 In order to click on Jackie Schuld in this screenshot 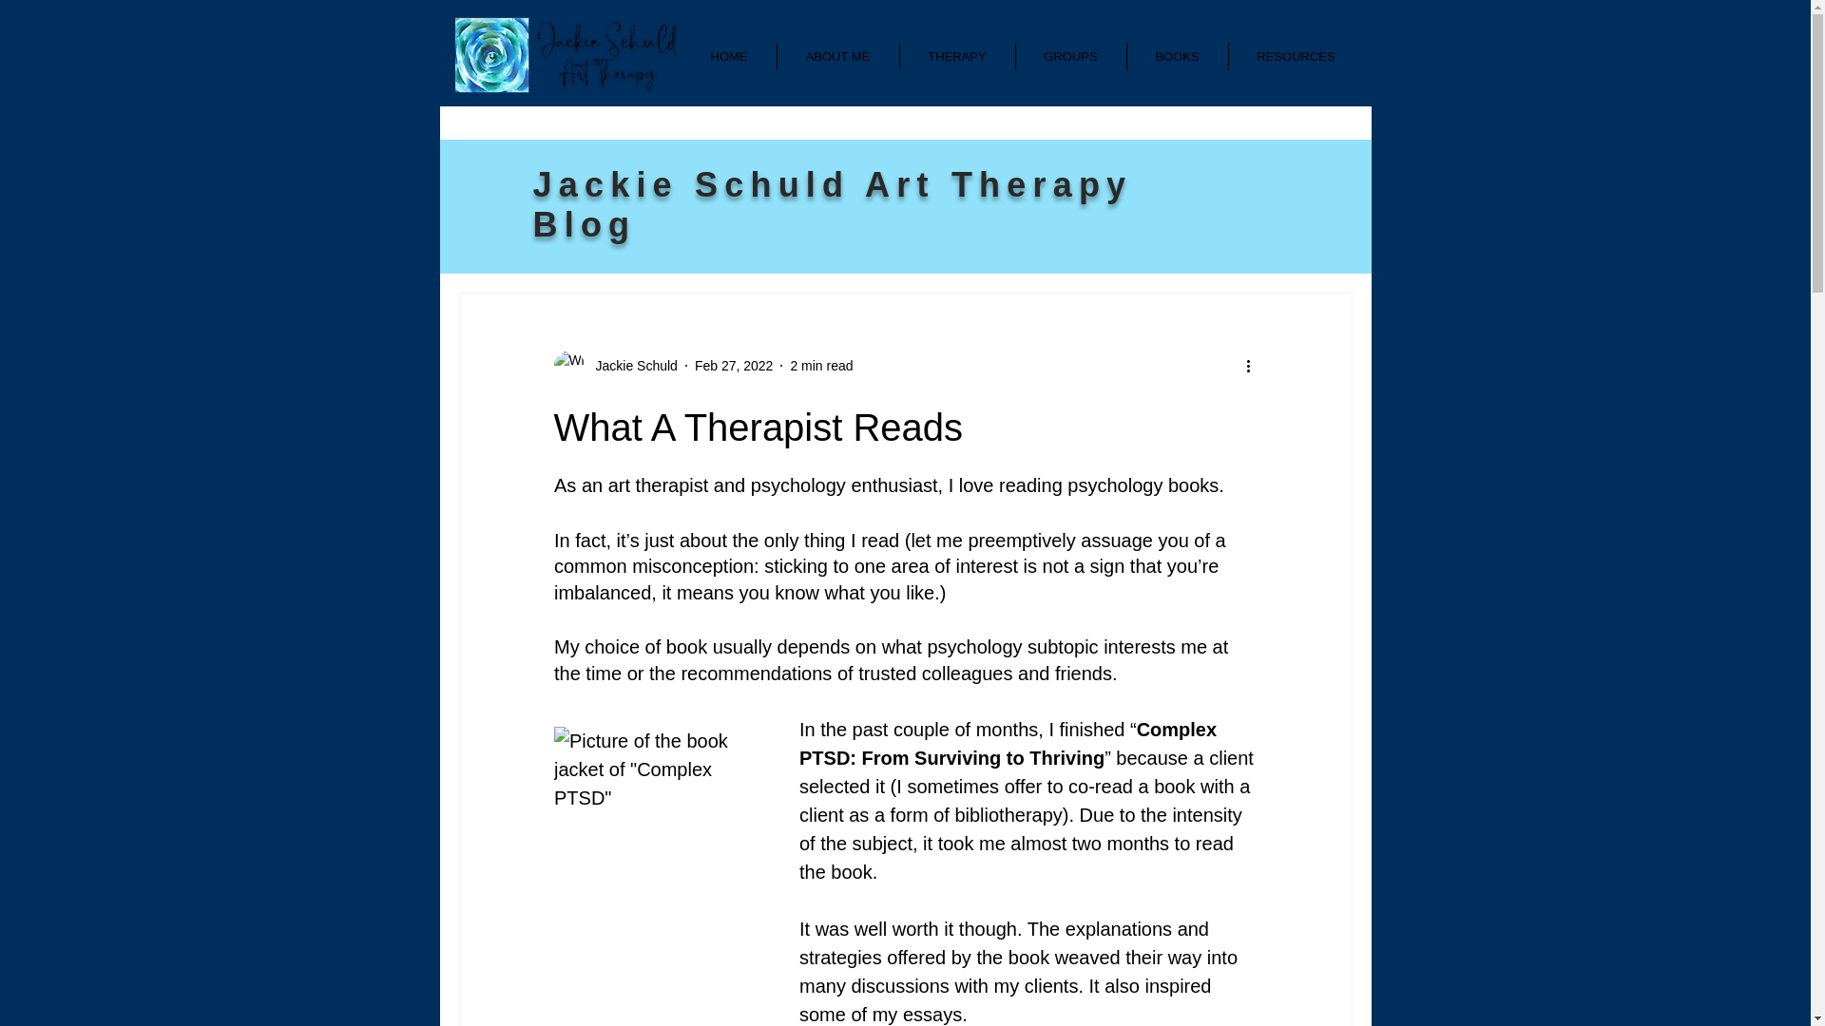, I will do `click(614, 365)`.